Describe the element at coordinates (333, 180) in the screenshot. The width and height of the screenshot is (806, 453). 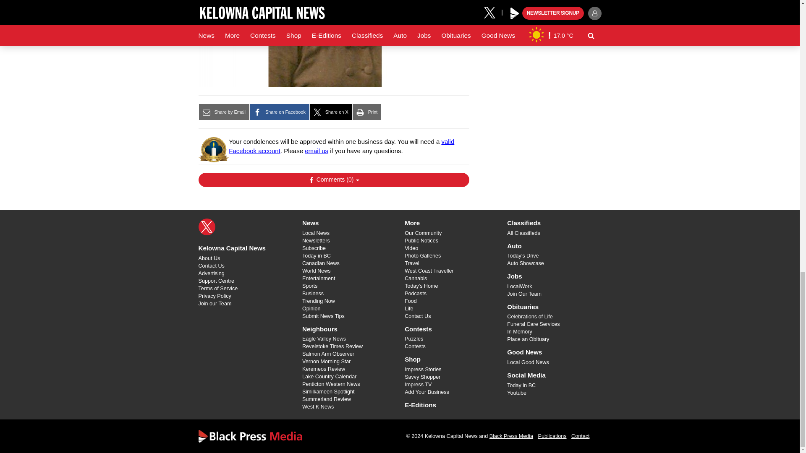
I see `Show Comments` at that location.